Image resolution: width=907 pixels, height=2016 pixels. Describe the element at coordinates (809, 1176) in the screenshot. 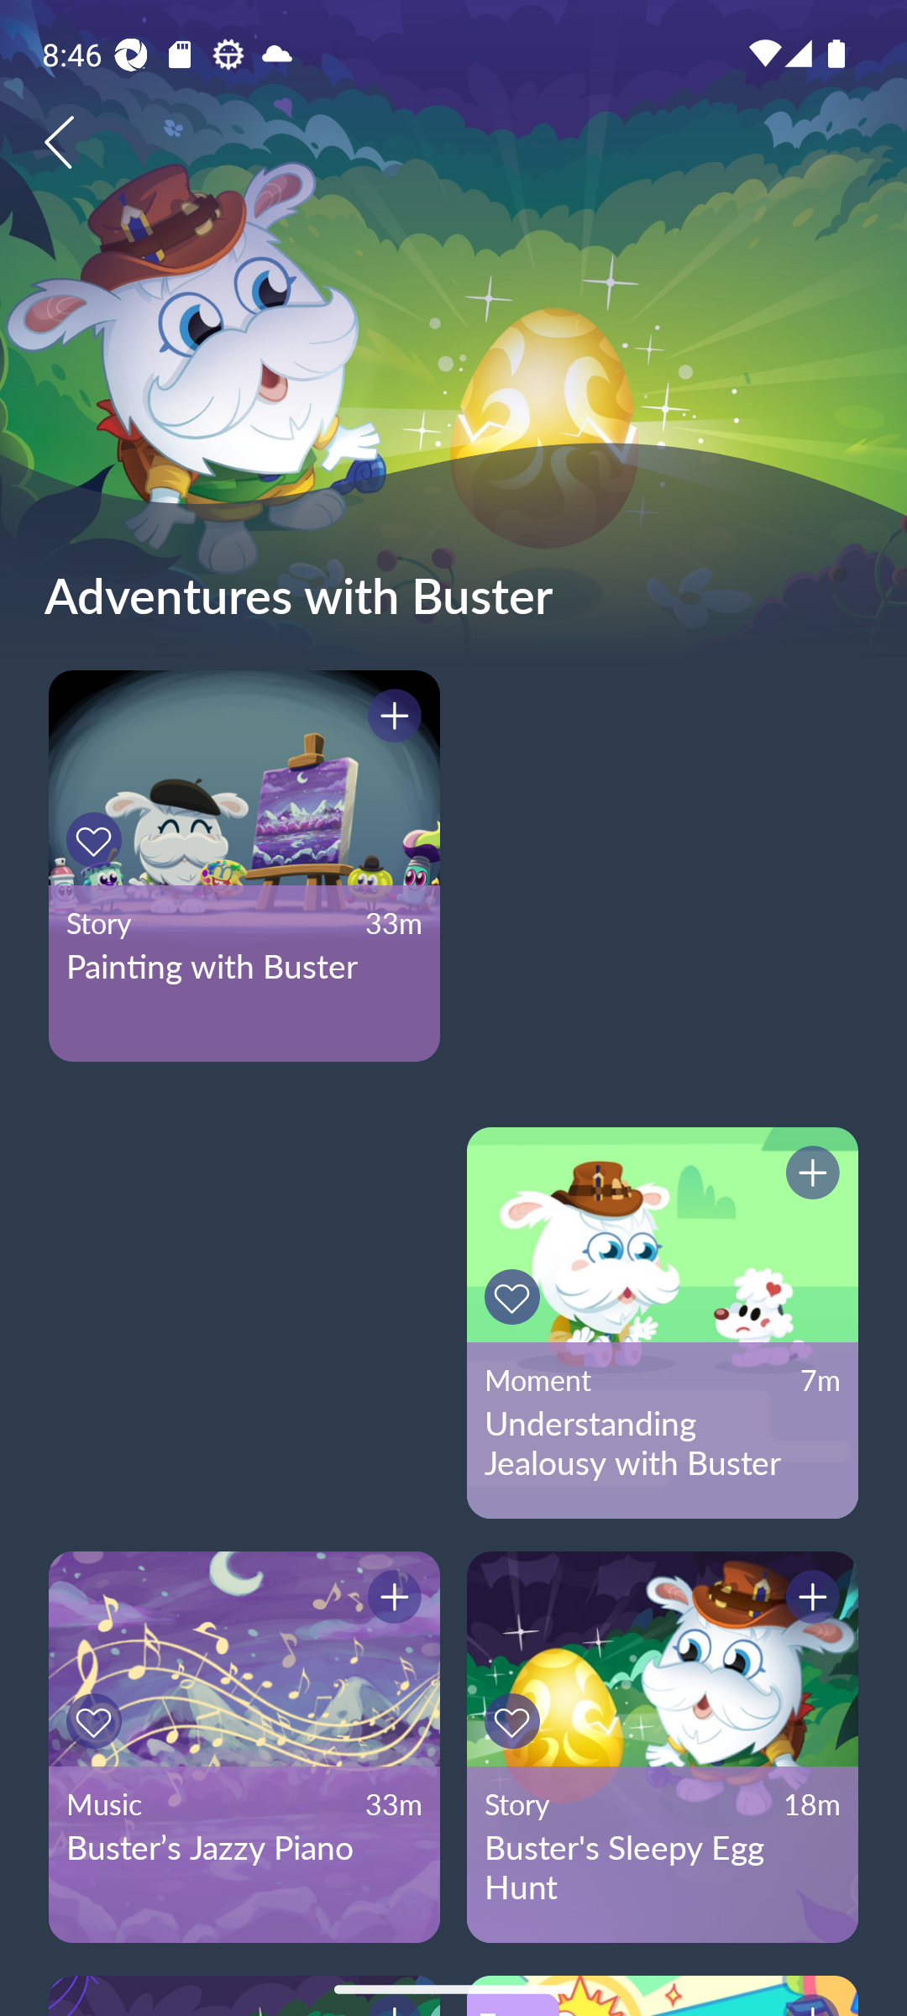

I see `Button` at that location.